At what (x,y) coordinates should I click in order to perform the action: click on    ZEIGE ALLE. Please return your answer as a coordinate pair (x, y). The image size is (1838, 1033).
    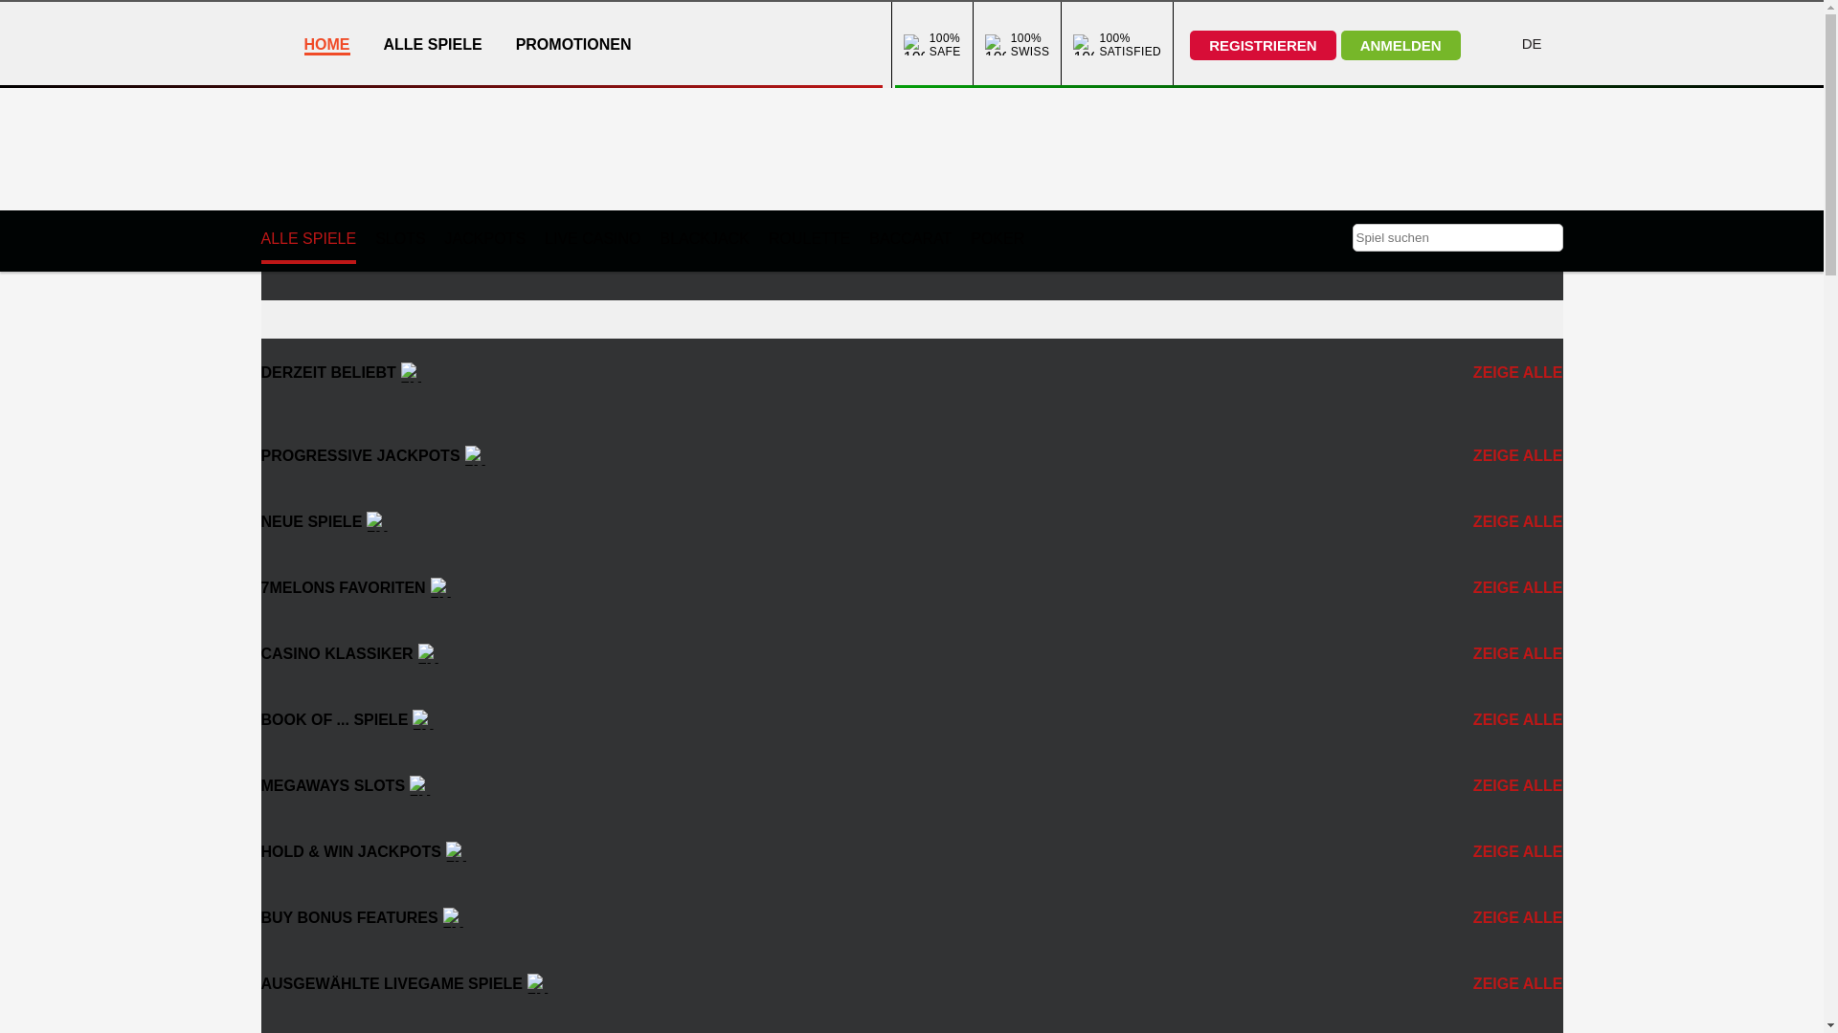
    Looking at the image, I should click on (1513, 786).